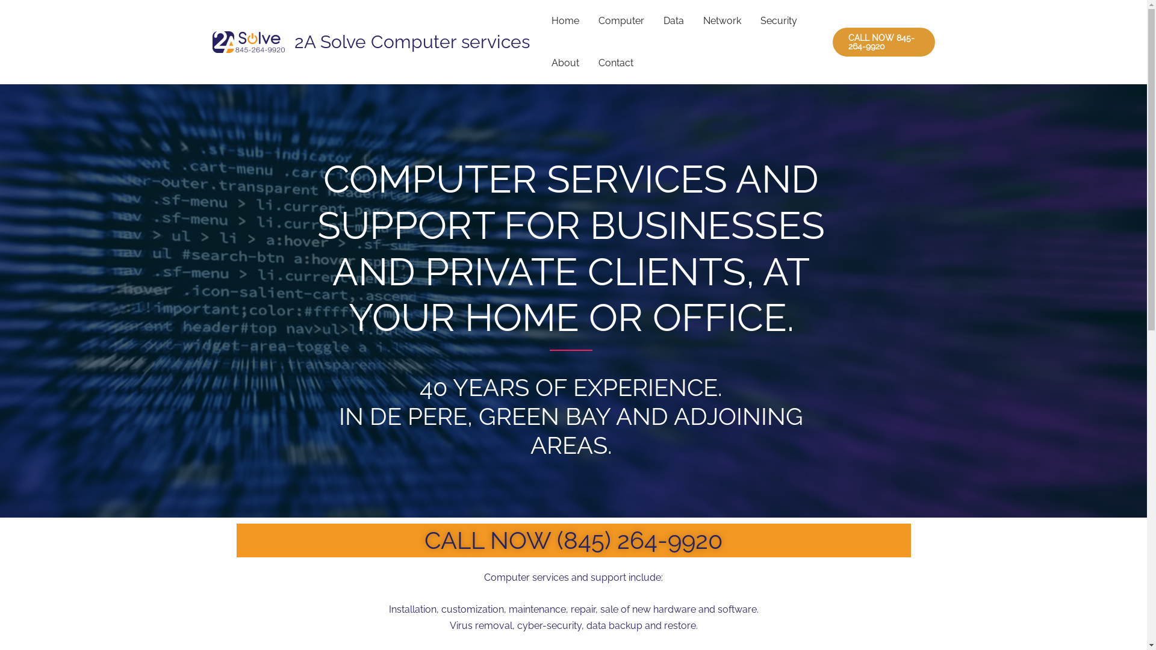 This screenshot has height=650, width=1156. What do you see at coordinates (884, 42) in the screenshot?
I see `CALL NOW 845-264-9920` at bounding box center [884, 42].